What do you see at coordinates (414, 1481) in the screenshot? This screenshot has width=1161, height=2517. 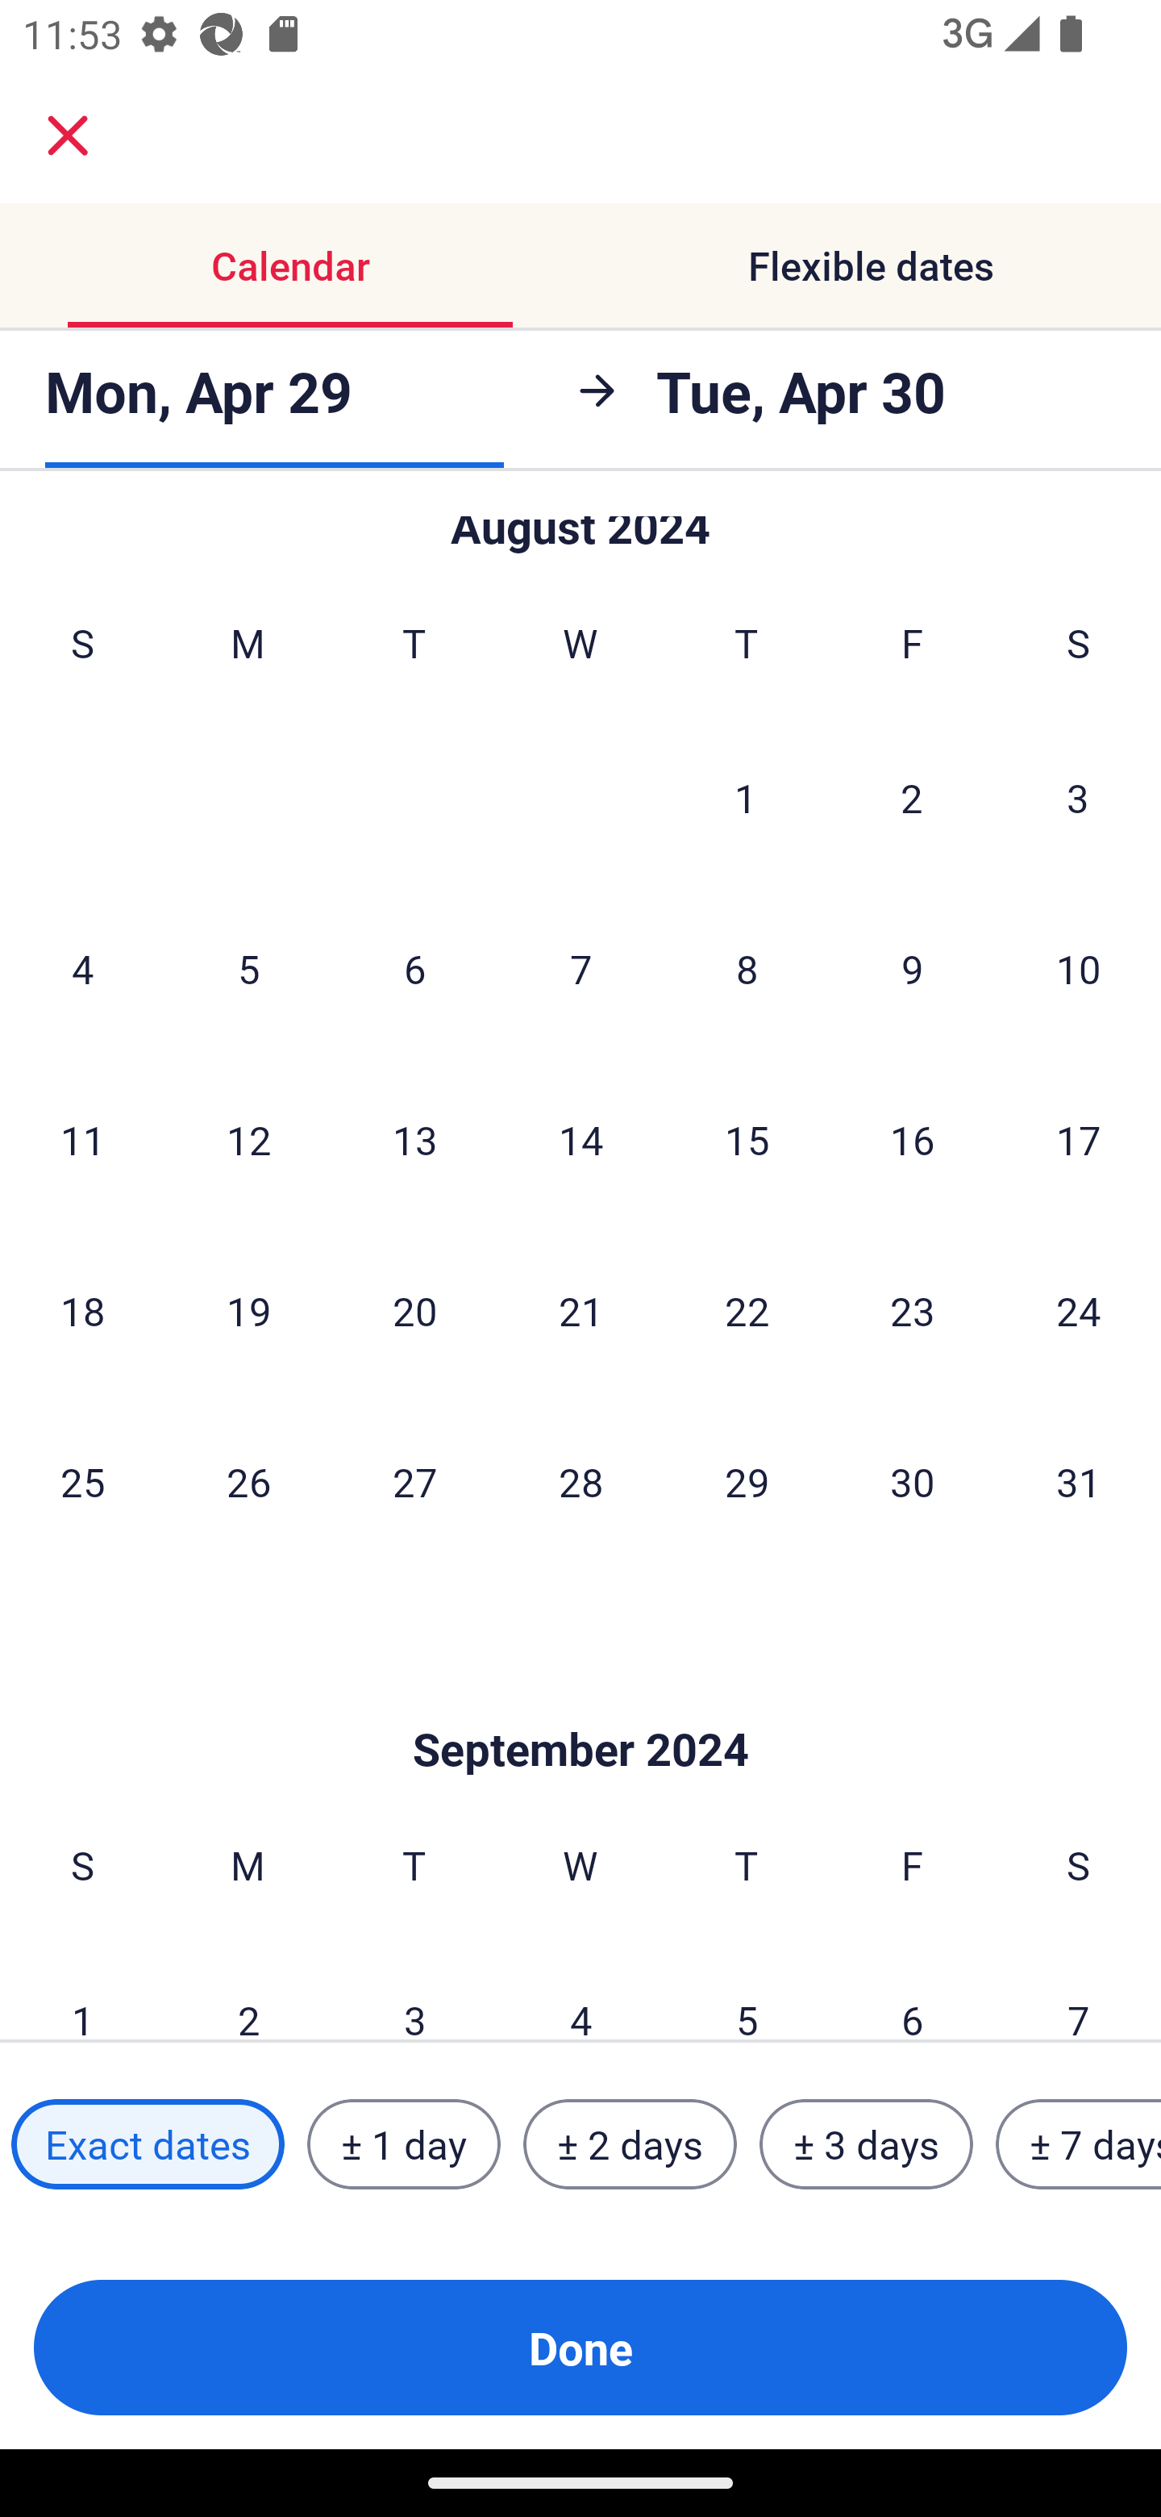 I see `27 Tuesday, August 27, 2024` at bounding box center [414, 1481].